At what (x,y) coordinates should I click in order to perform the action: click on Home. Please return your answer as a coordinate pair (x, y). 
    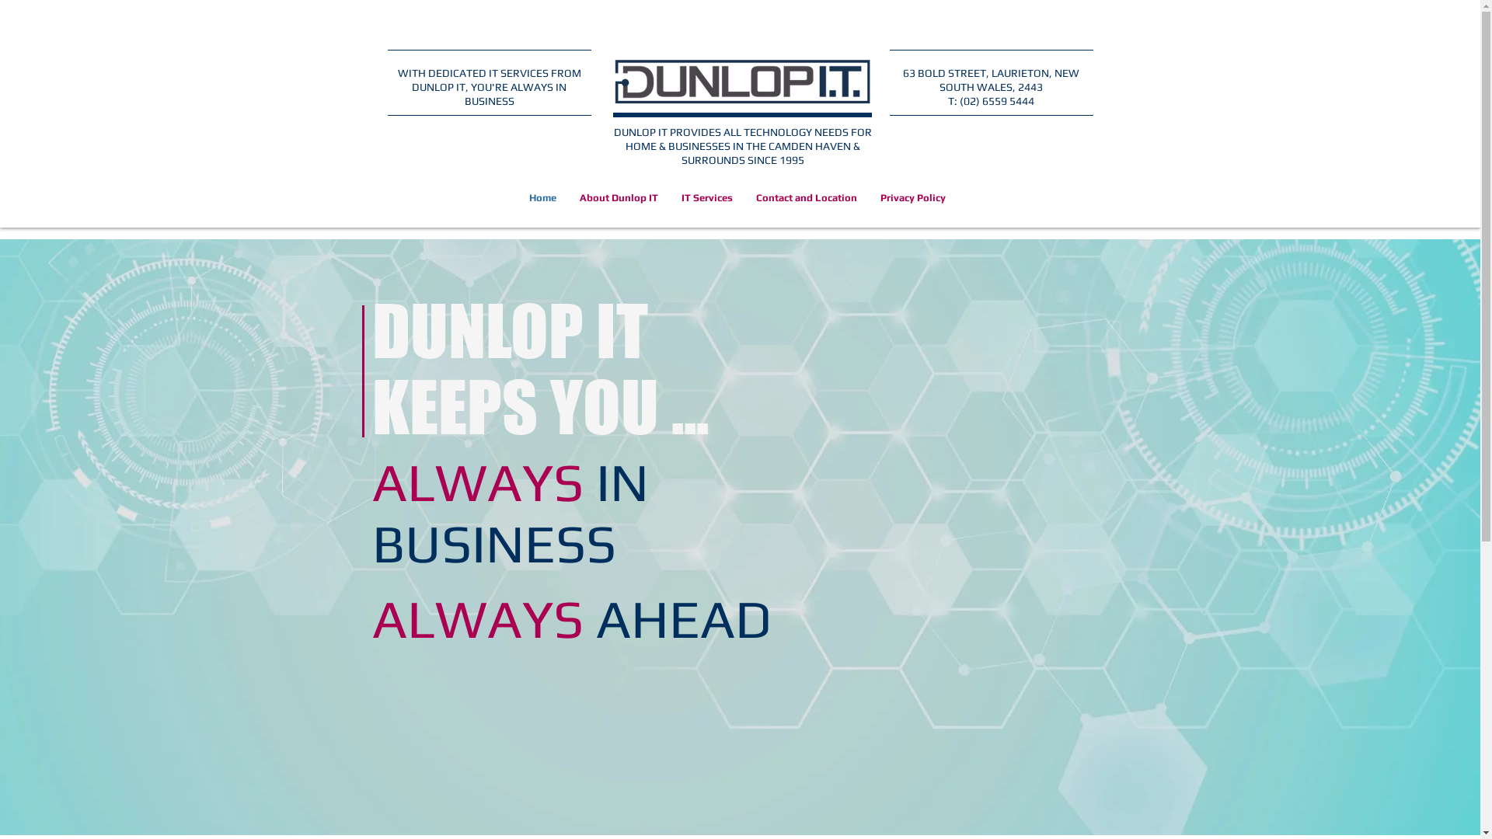
    Looking at the image, I should click on (542, 197).